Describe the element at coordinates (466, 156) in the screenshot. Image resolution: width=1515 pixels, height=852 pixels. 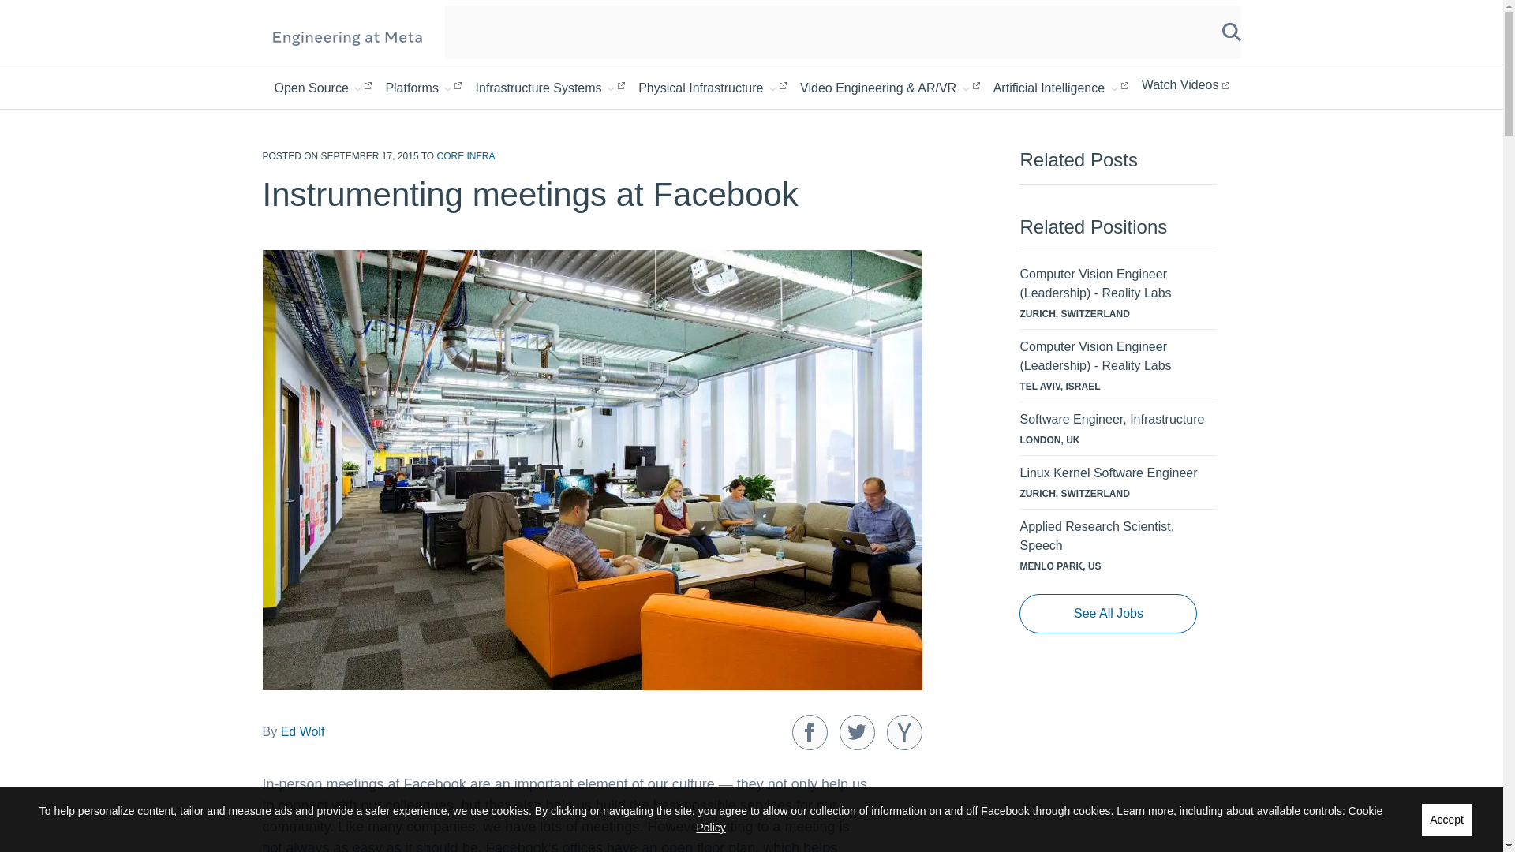
I see `CORE INFRA` at that location.